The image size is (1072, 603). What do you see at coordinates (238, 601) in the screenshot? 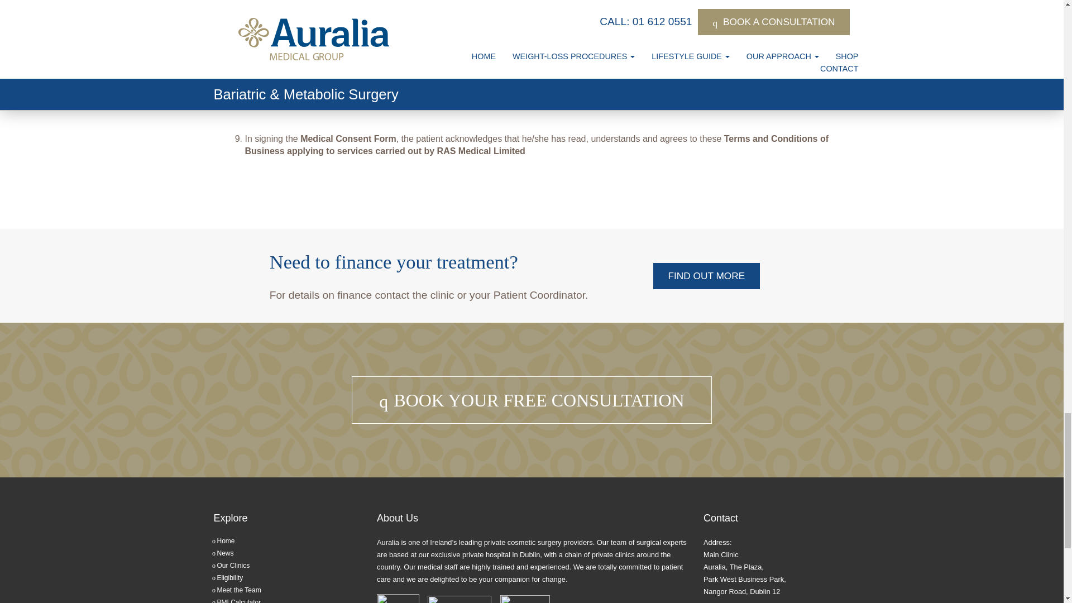
I see `BMI Calculator` at bounding box center [238, 601].